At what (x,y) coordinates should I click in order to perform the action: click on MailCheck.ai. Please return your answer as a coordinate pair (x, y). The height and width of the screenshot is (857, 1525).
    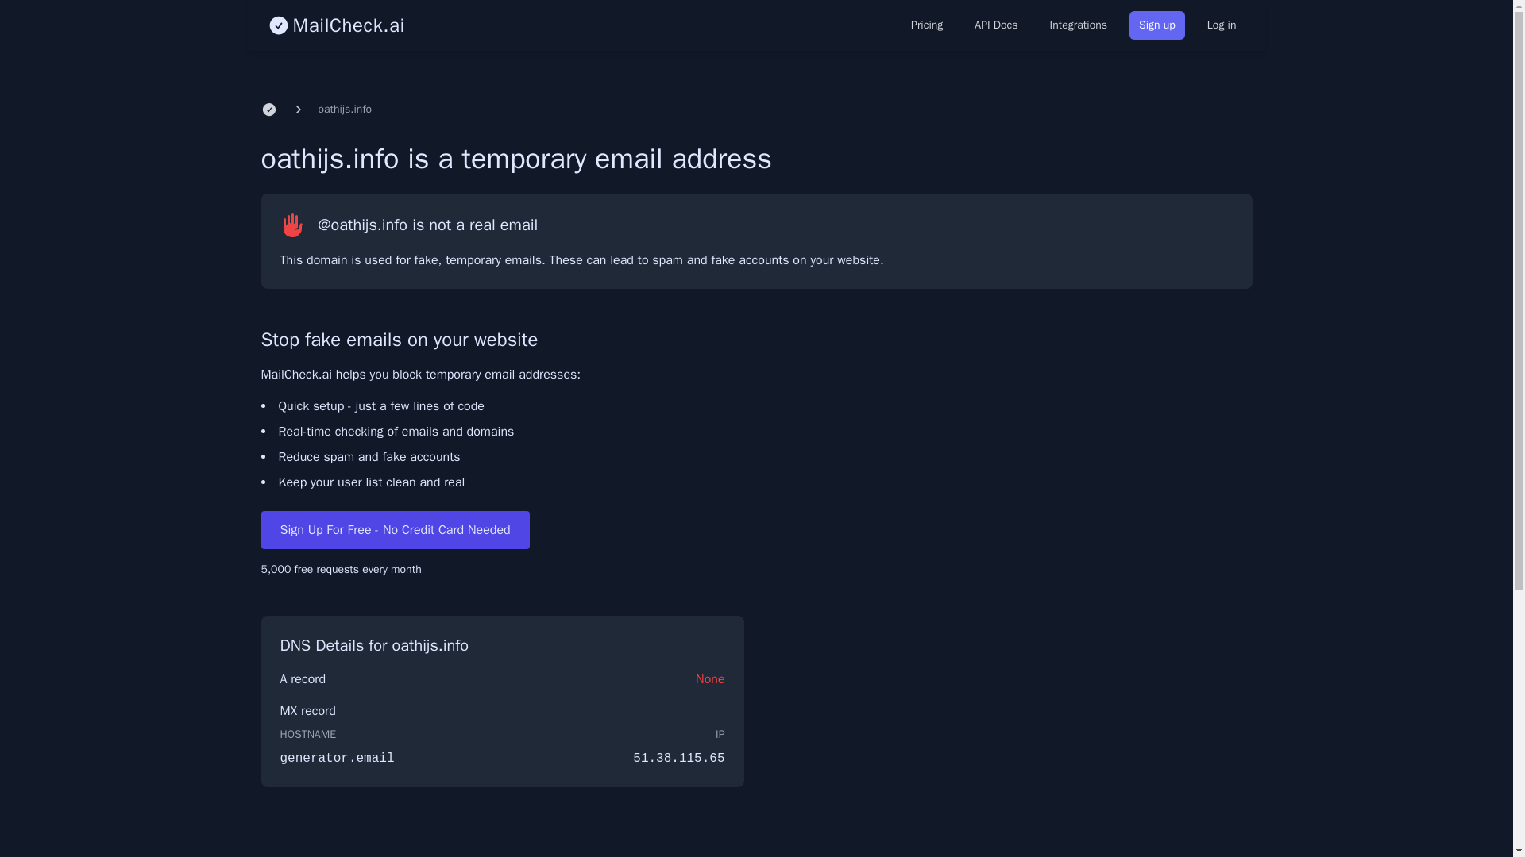
    Looking at the image, I should click on (335, 25).